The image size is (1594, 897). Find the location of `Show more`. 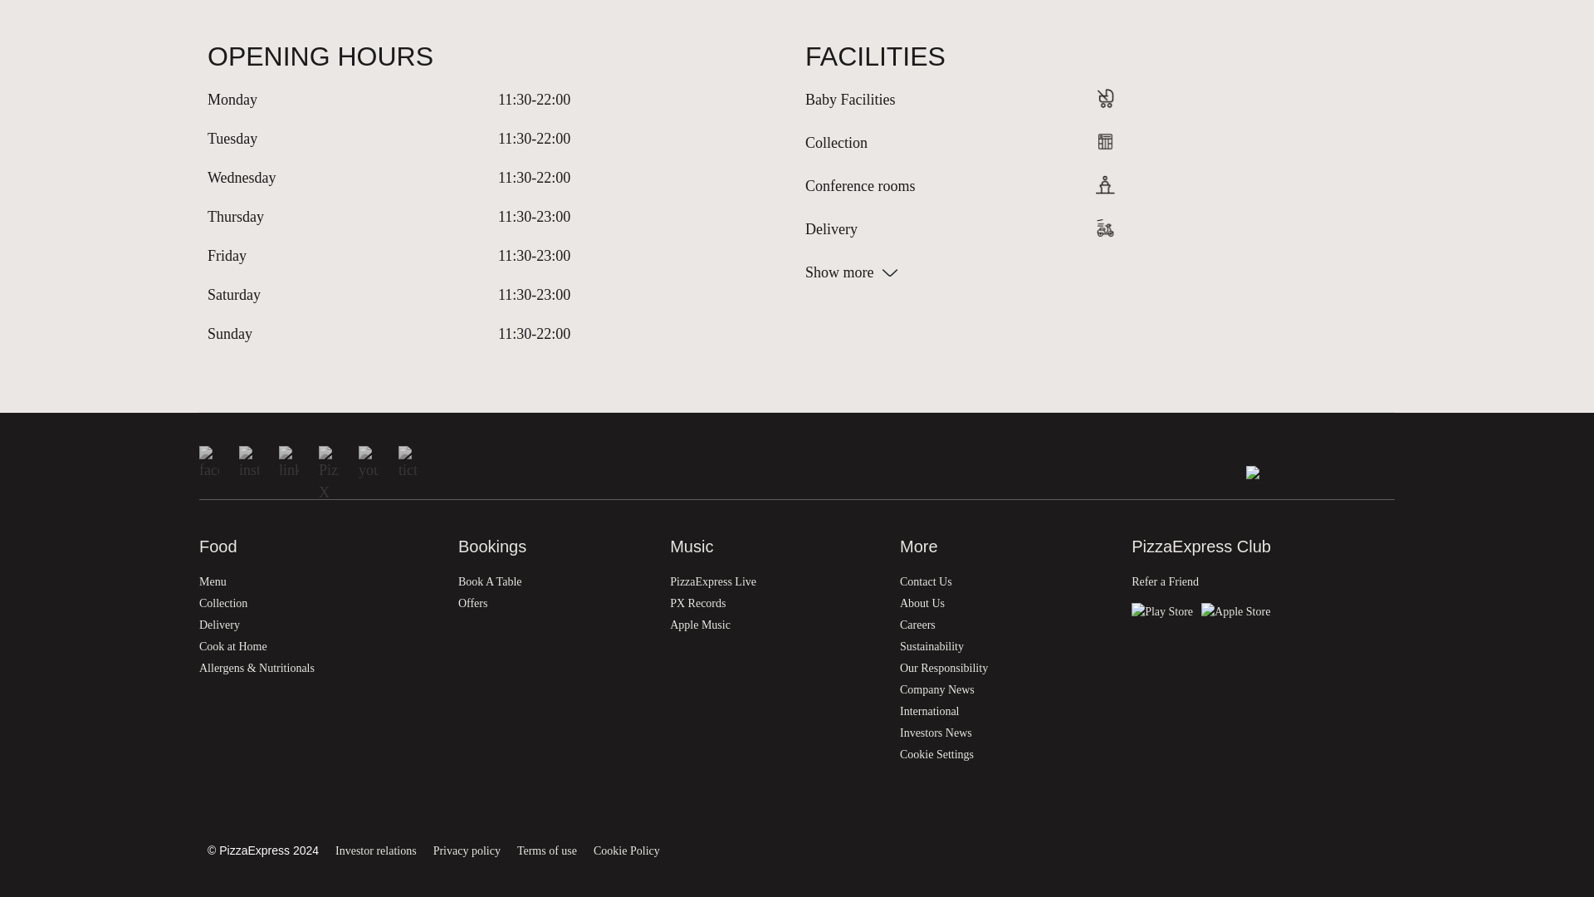

Show more is located at coordinates (1096, 272).